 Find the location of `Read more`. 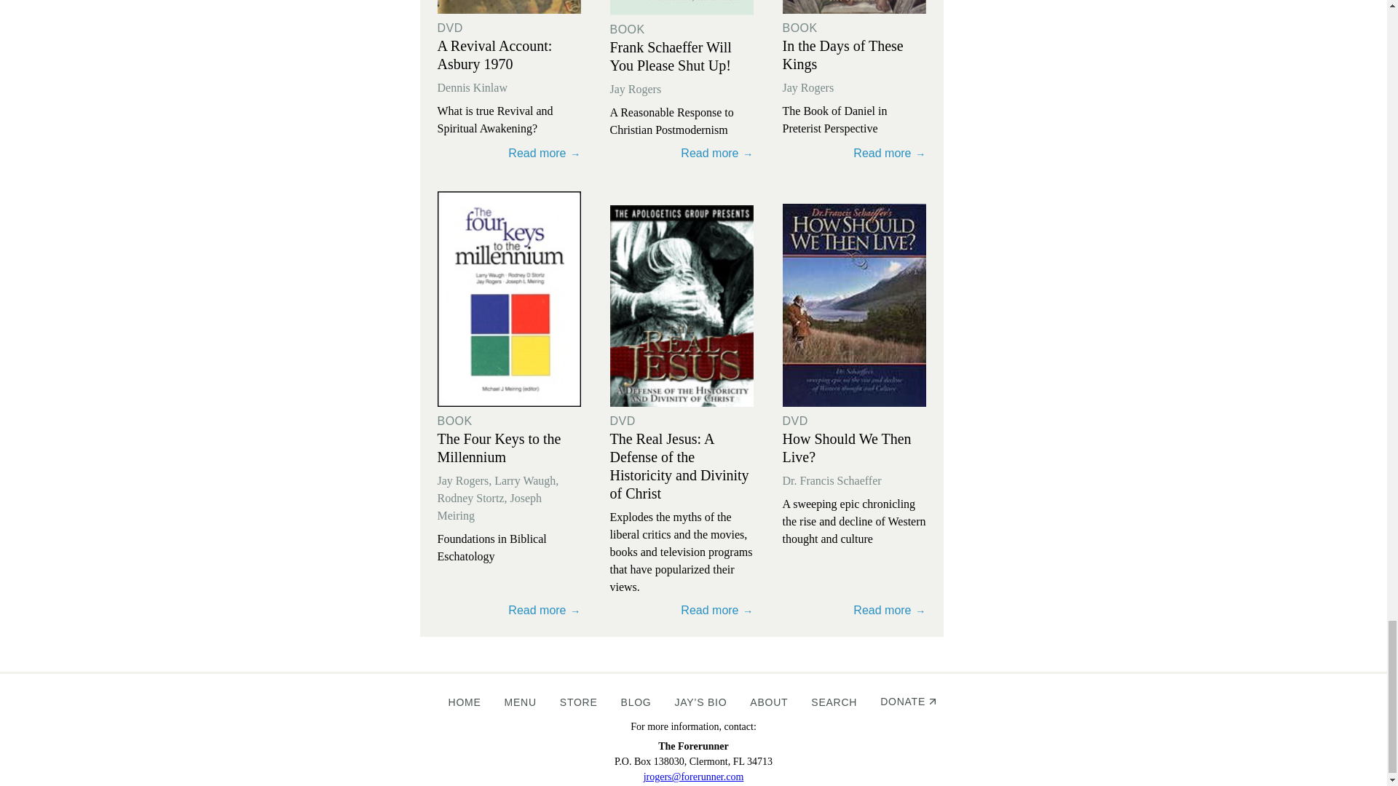

Read more is located at coordinates (508, 151).